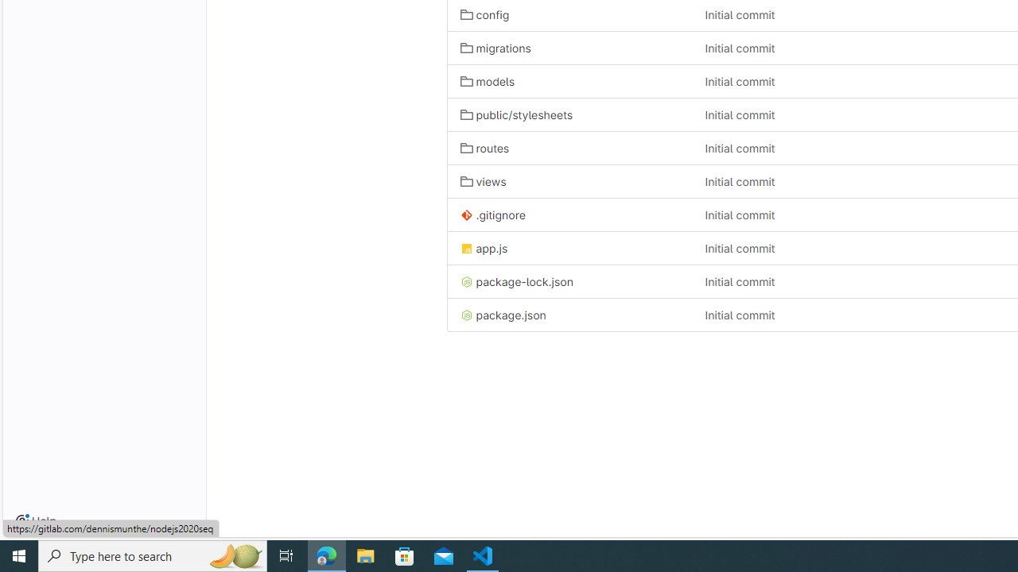 This screenshot has width=1018, height=572. Describe the element at coordinates (495, 48) in the screenshot. I see `migrations` at that location.